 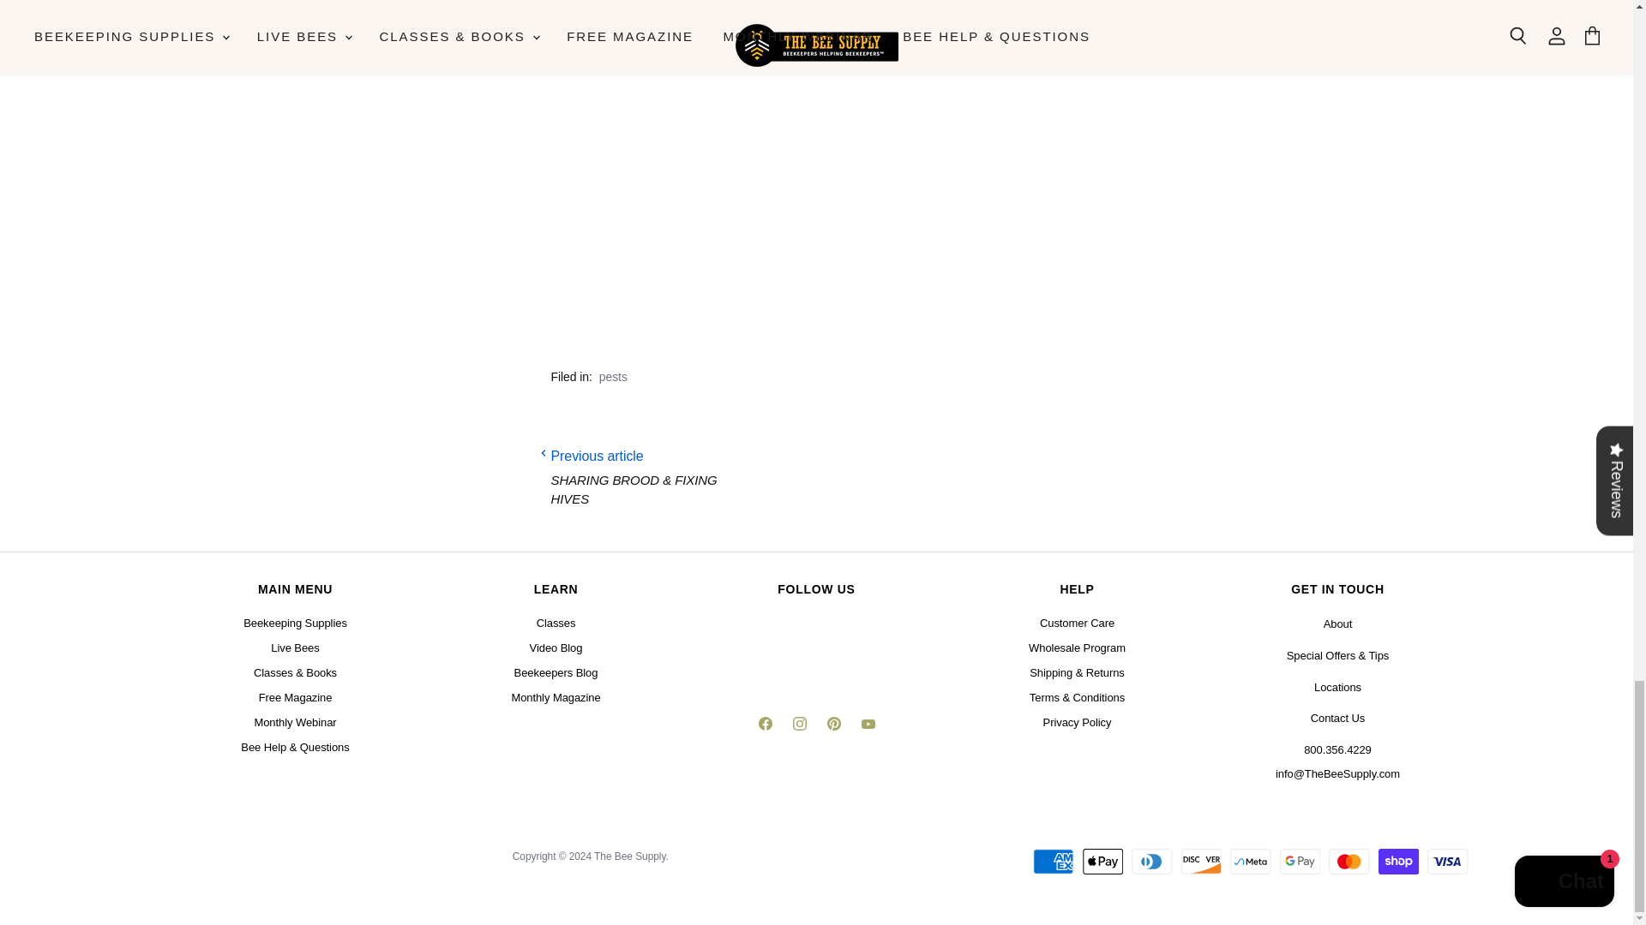 I want to click on YouTube, so click(x=868, y=726).